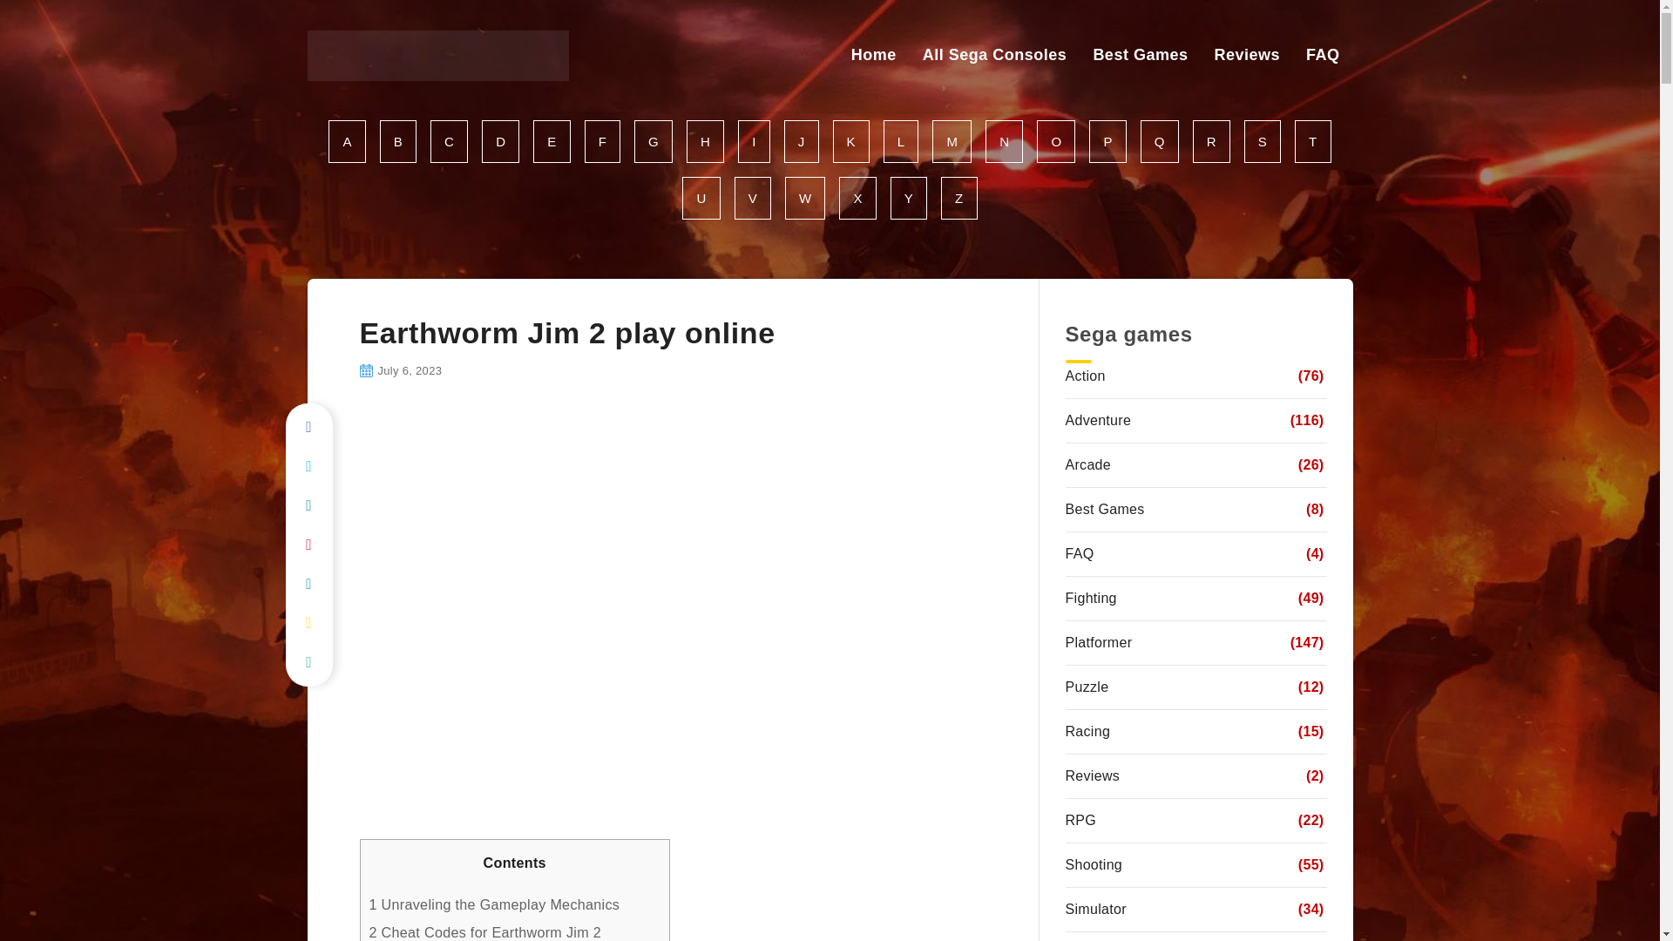 The height and width of the screenshot is (941, 1673). What do you see at coordinates (1056, 141) in the screenshot?
I see `O of sega` at bounding box center [1056, 141].